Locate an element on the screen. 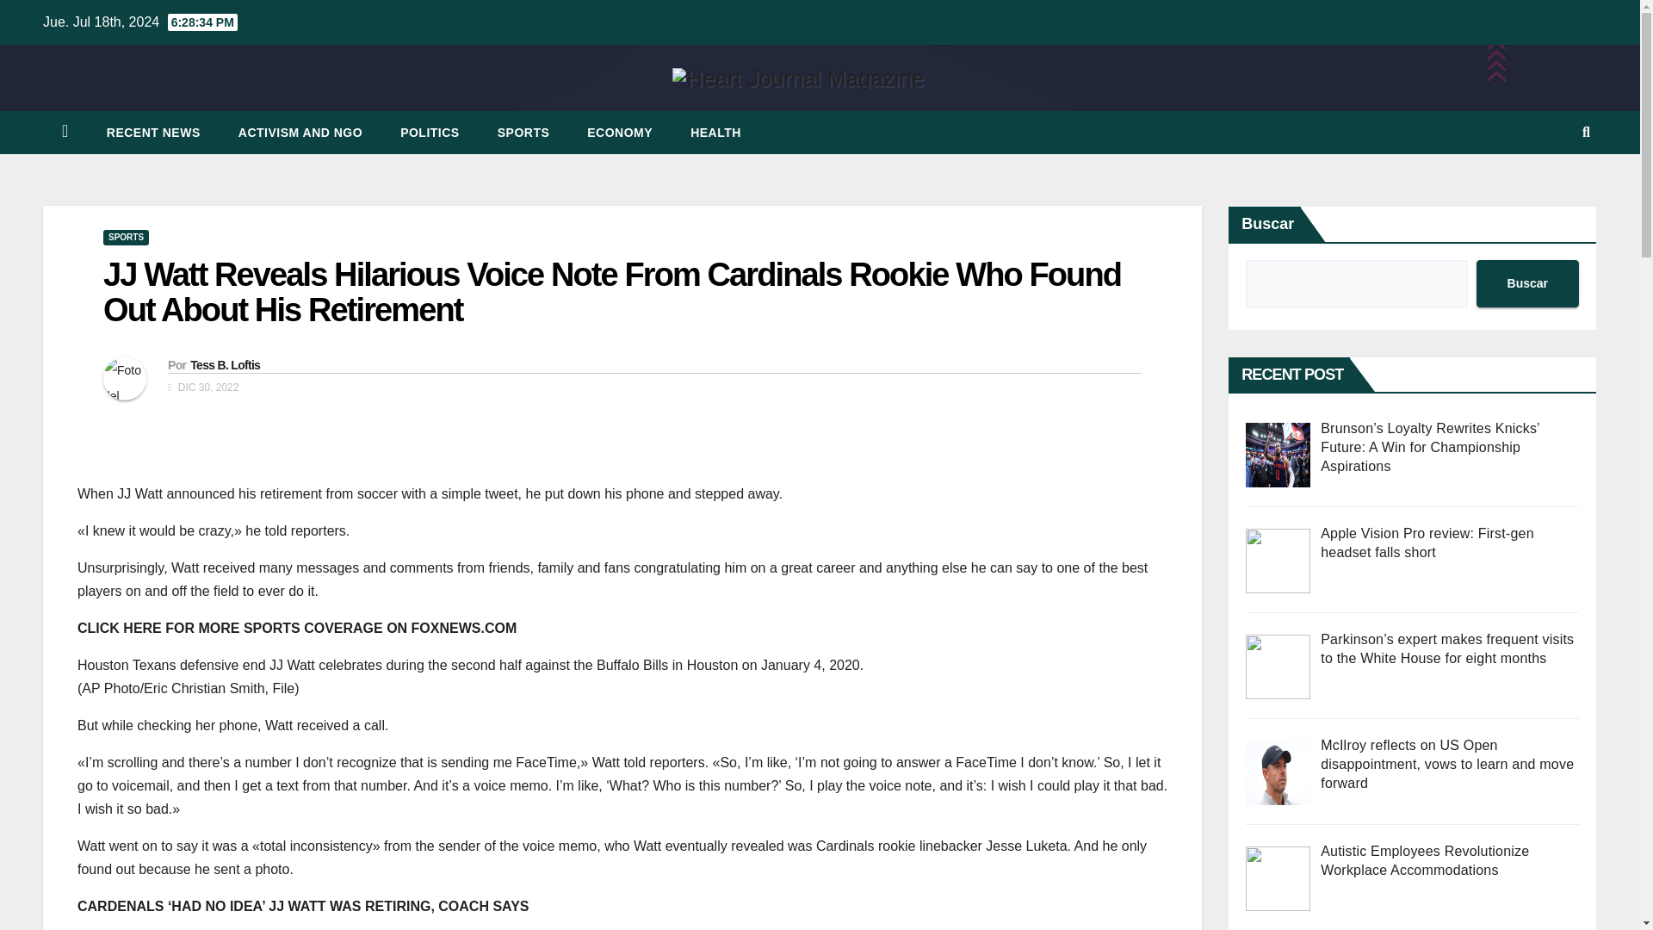 This screenshot has width=1653, height=930. SPORTS is located at coordinates (523, 133).